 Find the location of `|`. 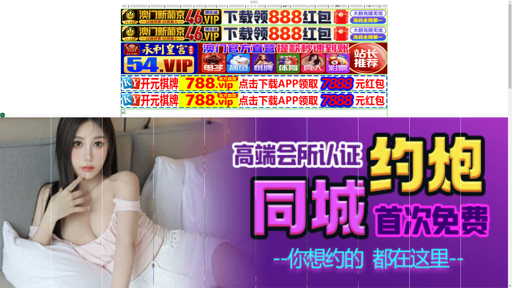

| is located at coordinates (259, 244).